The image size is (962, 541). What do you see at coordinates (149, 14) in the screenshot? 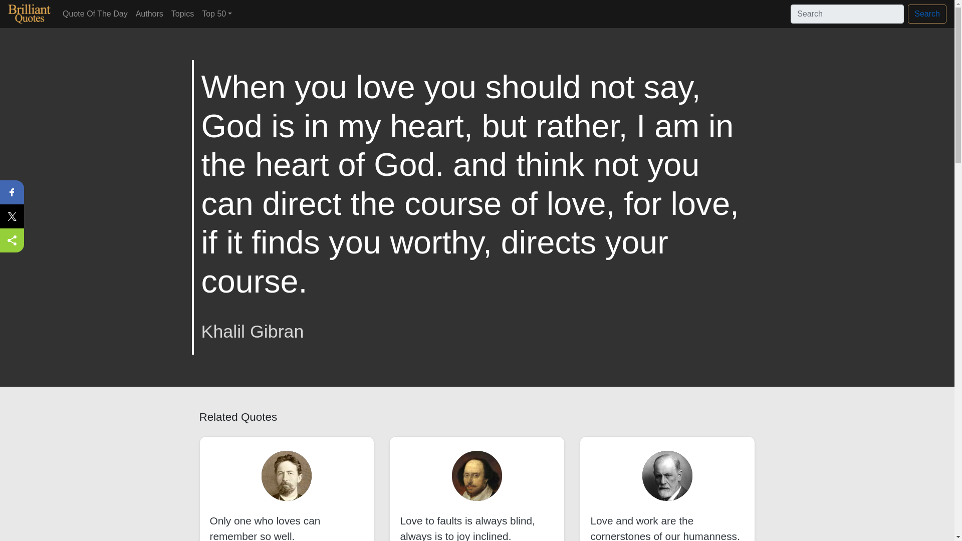
I see `Authors` at bounding box center [149, 14].